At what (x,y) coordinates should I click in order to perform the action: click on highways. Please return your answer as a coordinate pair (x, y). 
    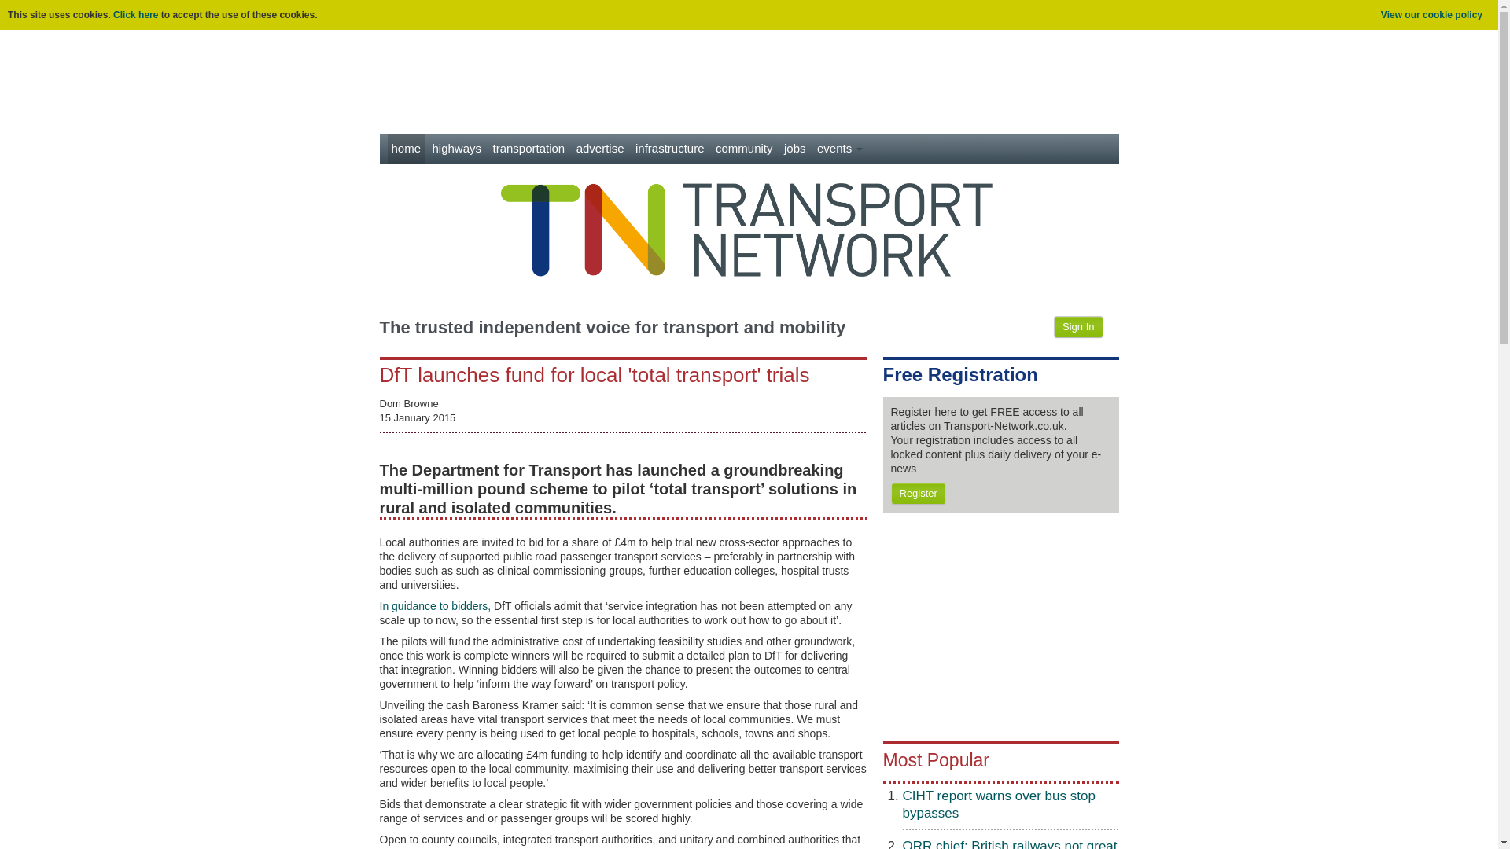
    Looking at the image, I should click on (456, 148).